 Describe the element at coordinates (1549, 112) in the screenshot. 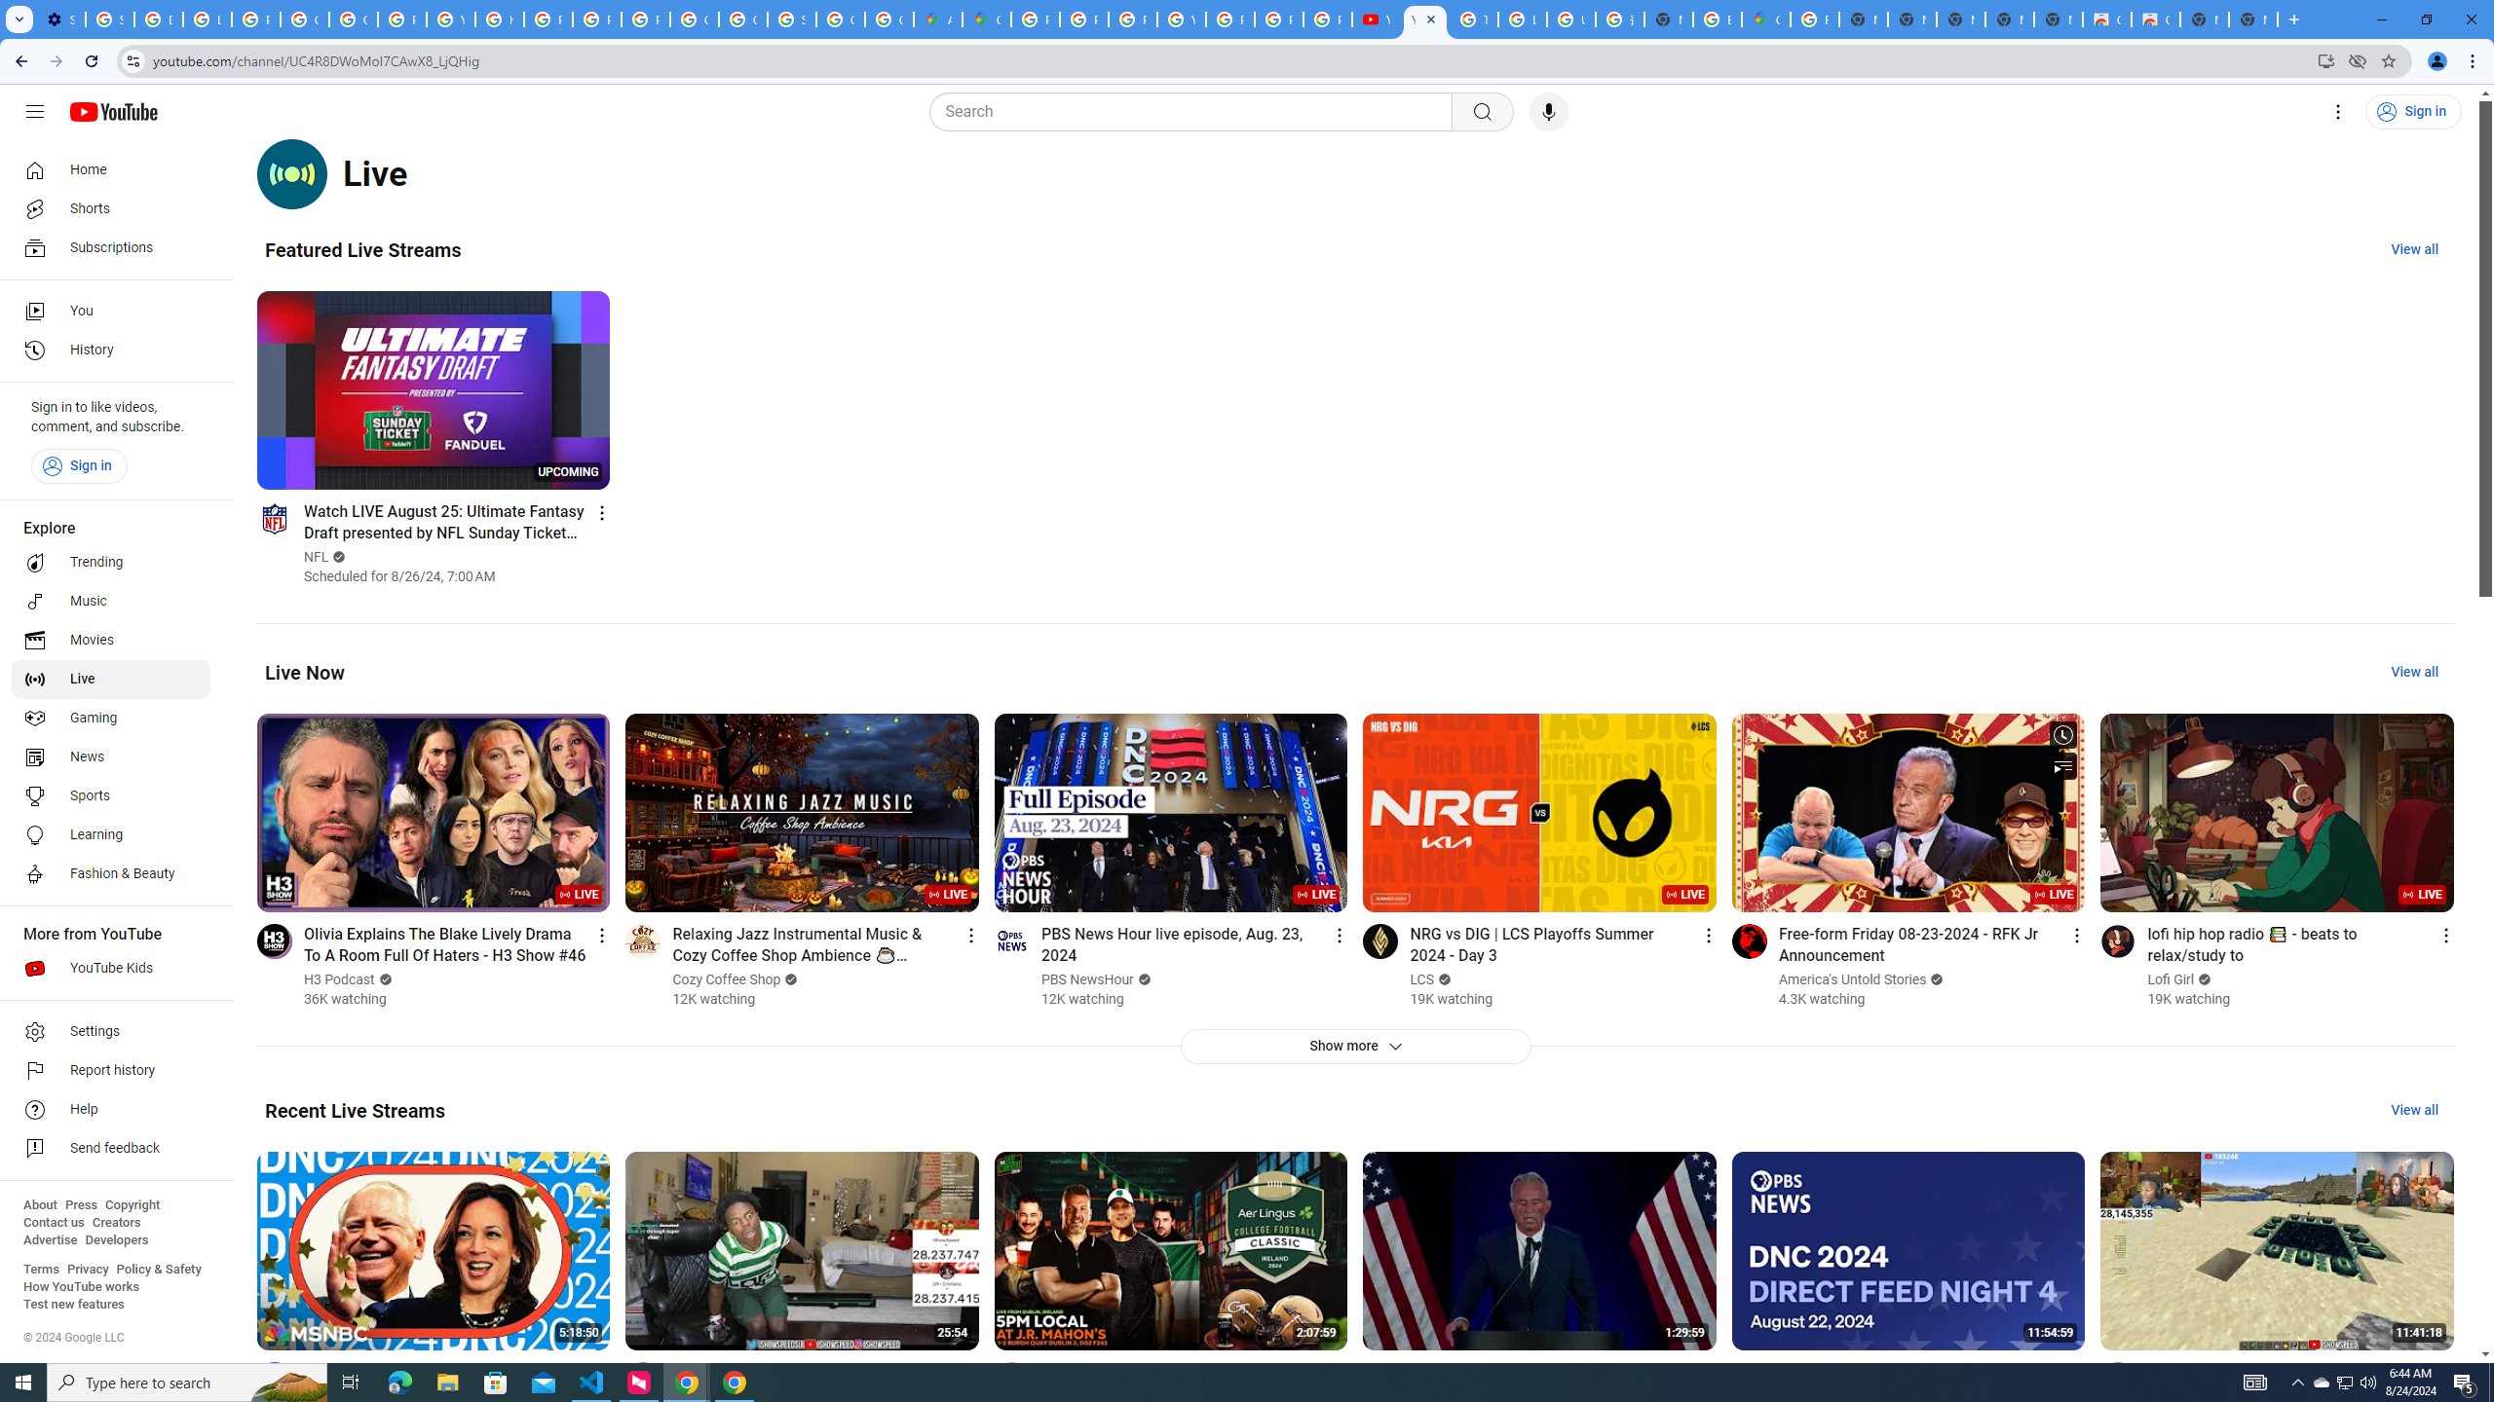

I see `Search with your voice` at that location.